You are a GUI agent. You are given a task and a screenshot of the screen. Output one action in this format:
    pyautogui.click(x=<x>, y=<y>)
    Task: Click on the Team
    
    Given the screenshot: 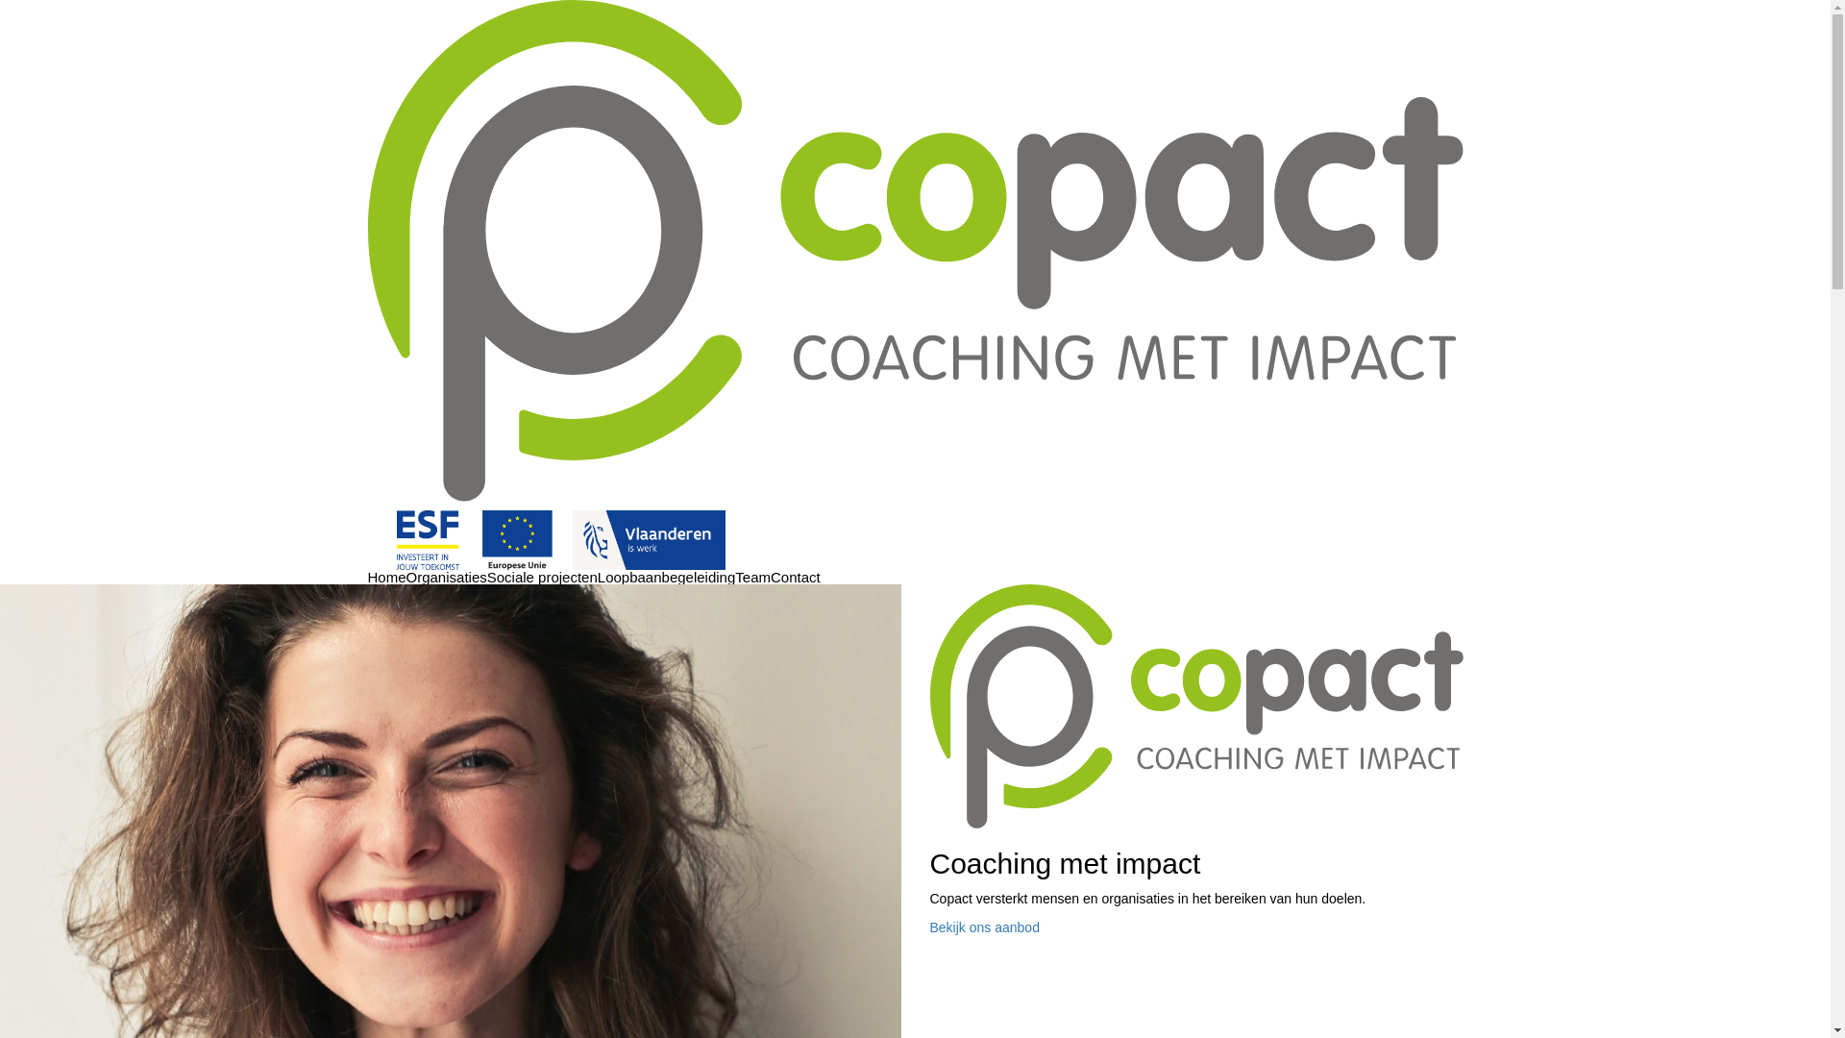 What is the action you would take?
    pyautogui.click(x=753, y=577)
    